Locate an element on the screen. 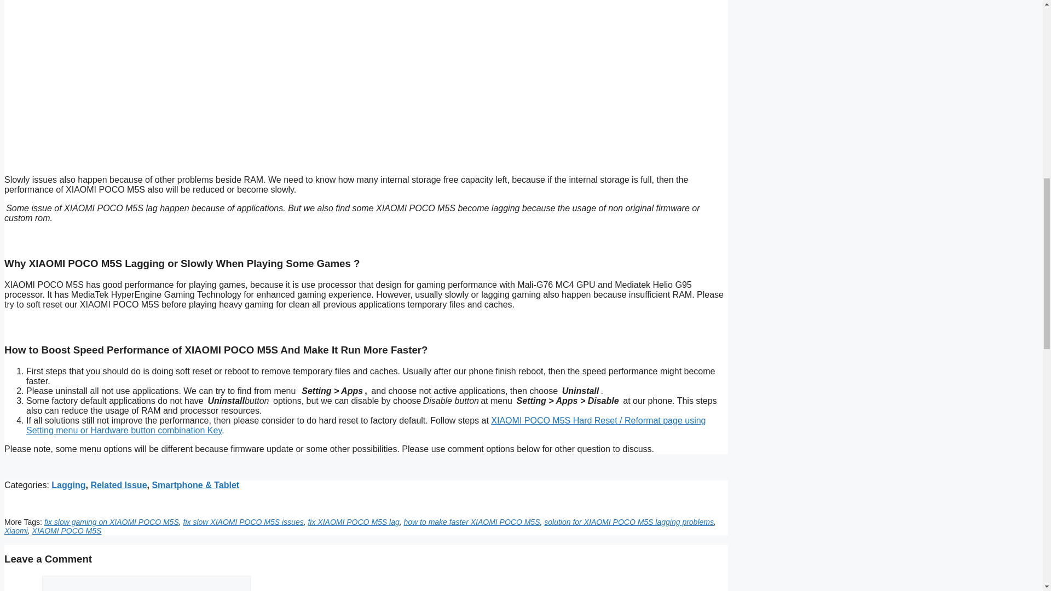  fix XIAOMI POCO M5S lag is located at coordinates (354, 522).